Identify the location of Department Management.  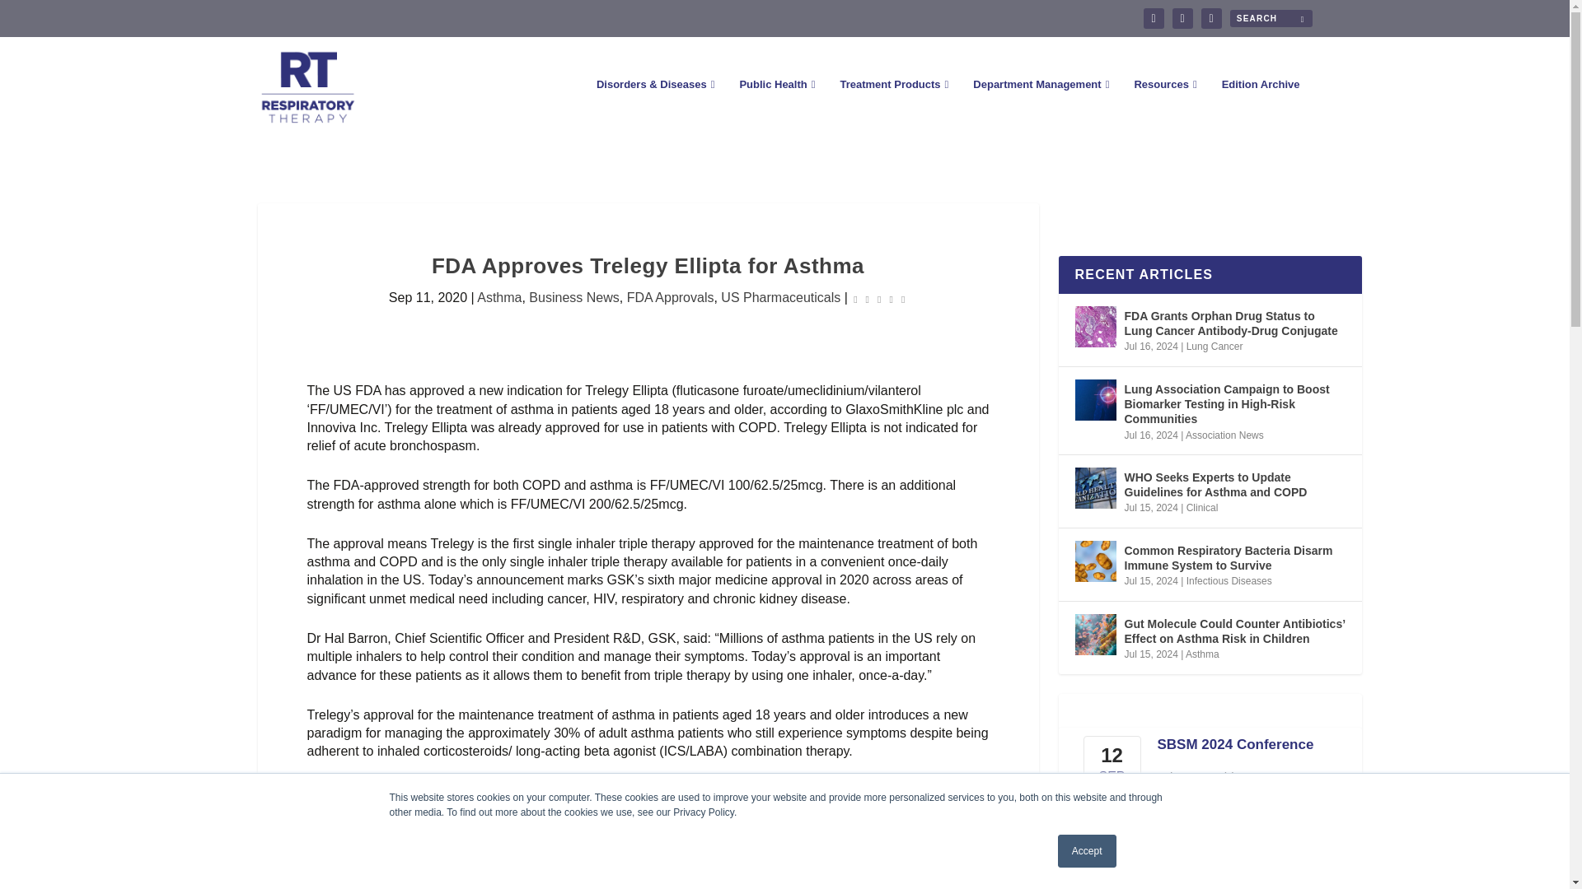
(1040, 107).